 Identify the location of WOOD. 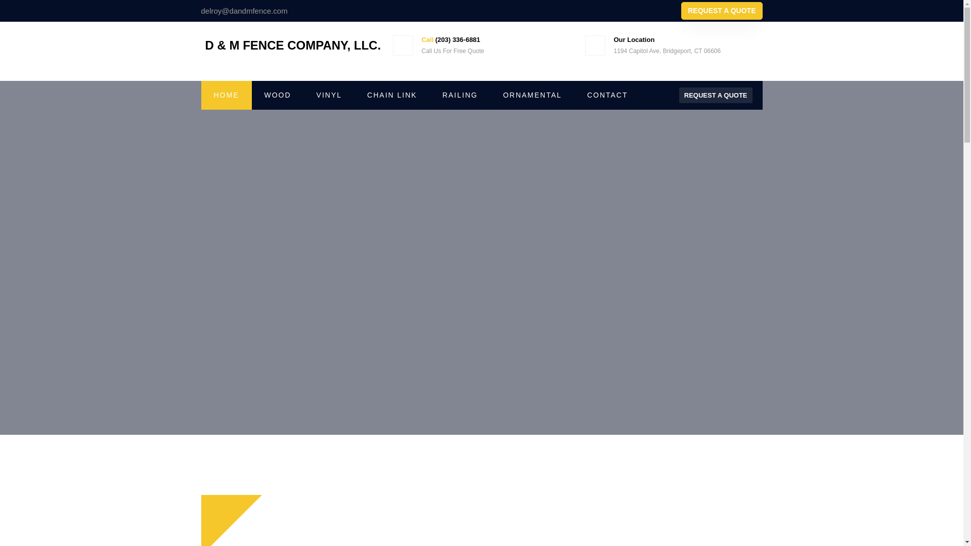
(277, 95).